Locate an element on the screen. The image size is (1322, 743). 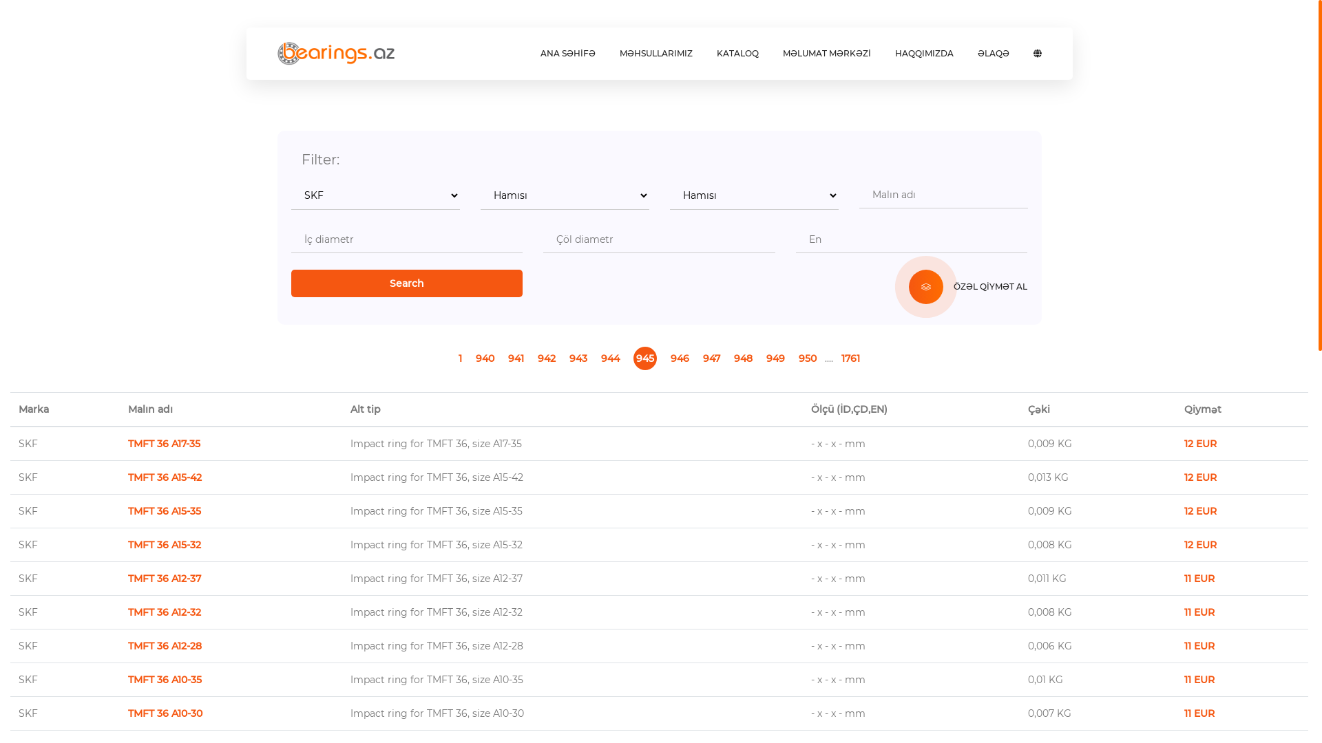
948 is located at coordinates (744, 358).